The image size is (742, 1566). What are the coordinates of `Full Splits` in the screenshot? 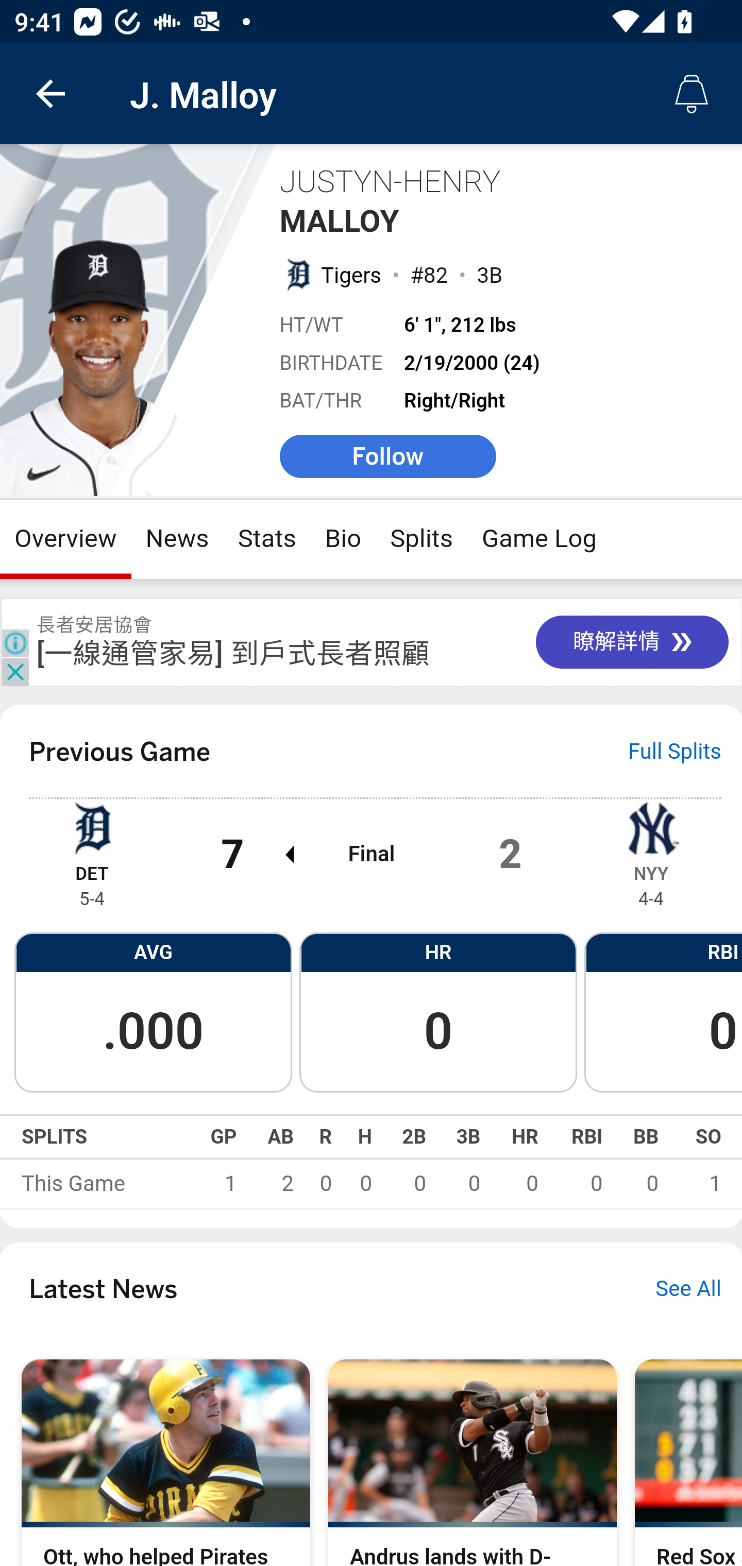 It's located at (675, 751).